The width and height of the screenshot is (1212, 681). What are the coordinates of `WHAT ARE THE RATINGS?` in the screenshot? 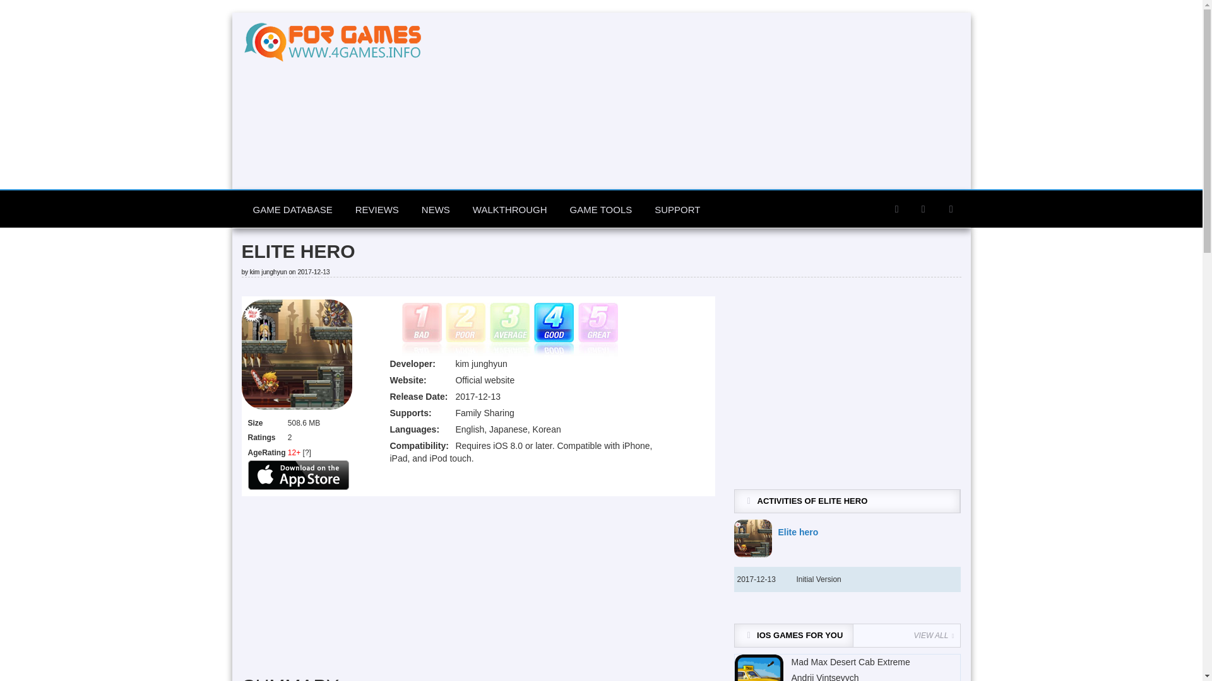 It's located at (307, 452).